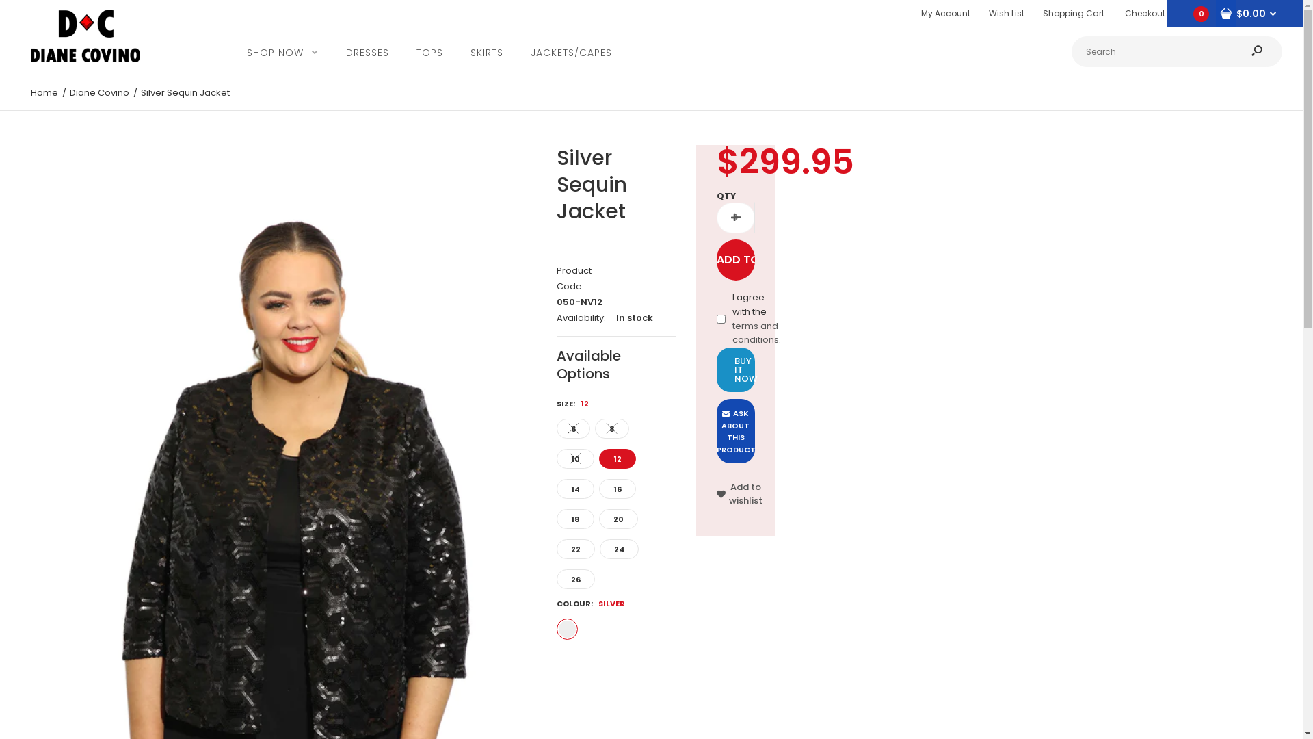  I want to click on TOPS, so click(429, 52).